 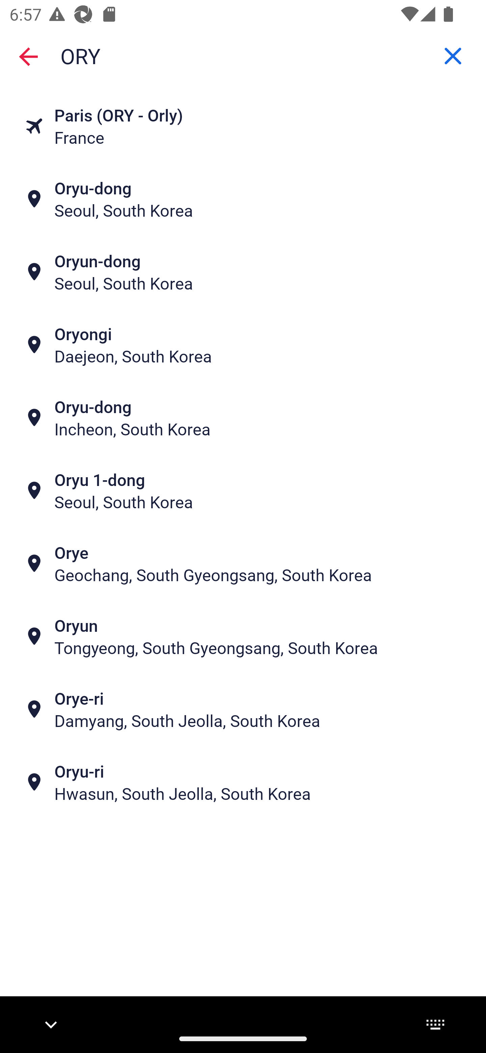 What do you see at coordinates (28, 56) in the screenshot?
I see `Close search screen` at bounding box center [28, 56].